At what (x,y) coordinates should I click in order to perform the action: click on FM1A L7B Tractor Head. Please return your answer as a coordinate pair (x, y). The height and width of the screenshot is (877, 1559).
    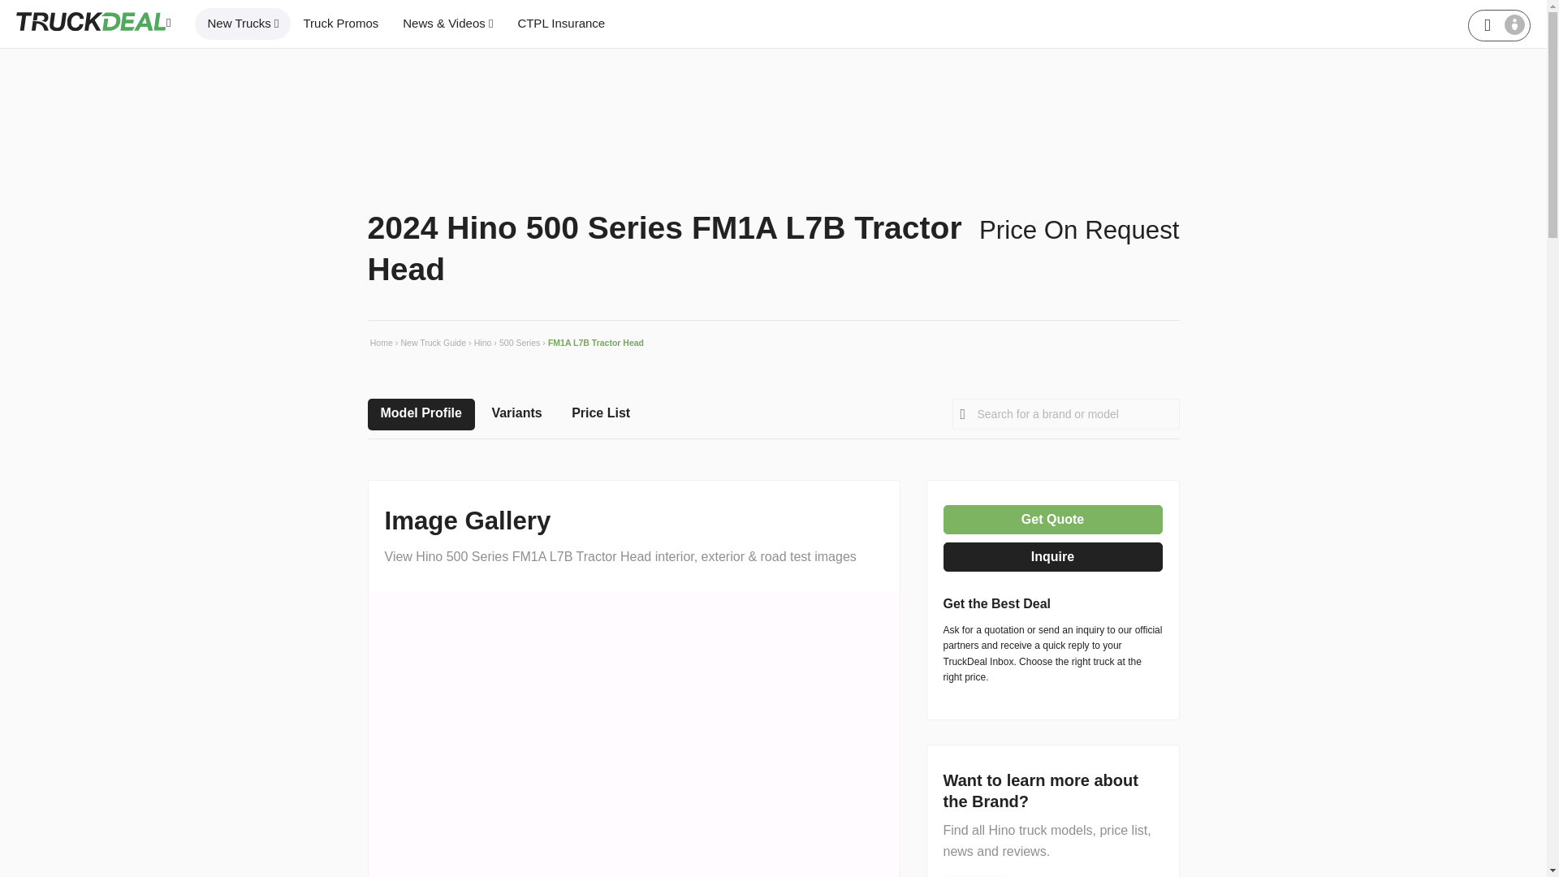
    Looking at the image, I should click on (594, 343).